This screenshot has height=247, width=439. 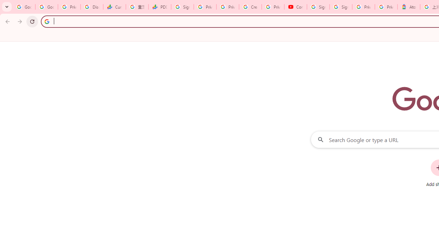 I want to click on Content Creator Programs & Opportunities - YouTube Creators, so click(x=296, y=7).